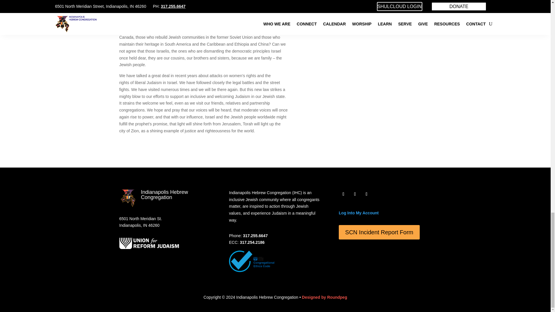 Image resolution: width=555 pixels, height=312 pixels. I want to click on Follow on Facebook, so click(343, 194).